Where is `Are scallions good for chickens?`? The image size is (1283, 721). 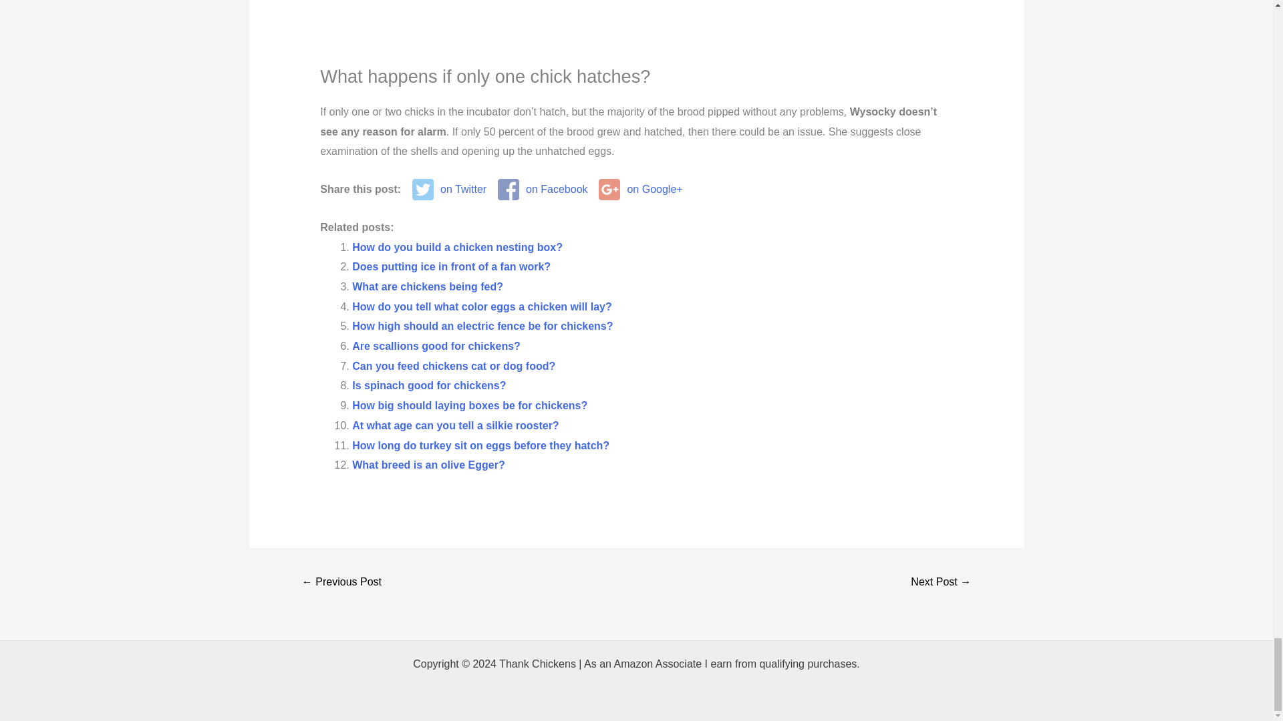
Are scallions good for chickens? is located at coordinates (436, 346).